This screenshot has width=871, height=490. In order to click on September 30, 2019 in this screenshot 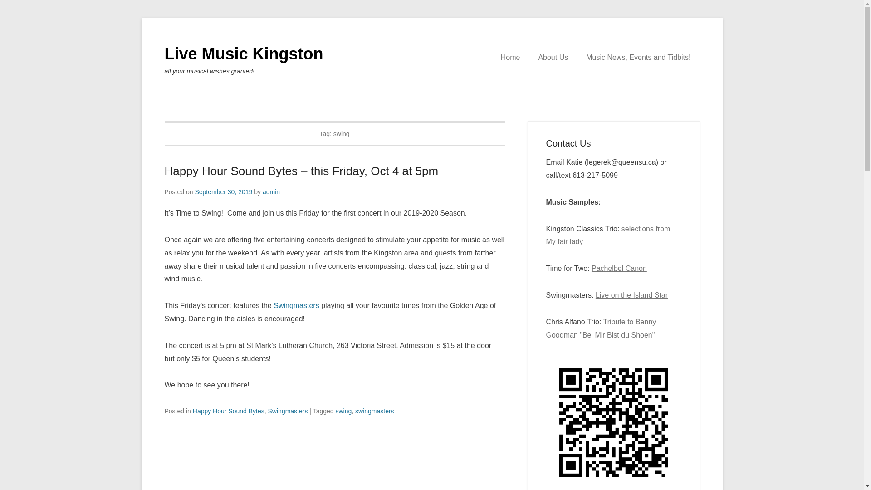, I will do `click(223, 191)`.